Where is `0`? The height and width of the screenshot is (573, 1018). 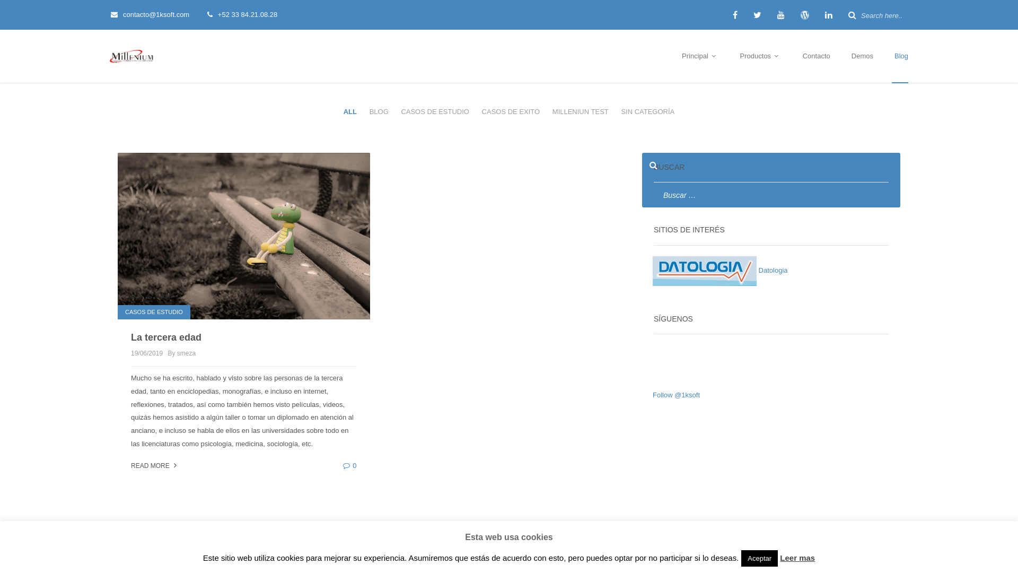
0 is located at coordinates (350, 466).